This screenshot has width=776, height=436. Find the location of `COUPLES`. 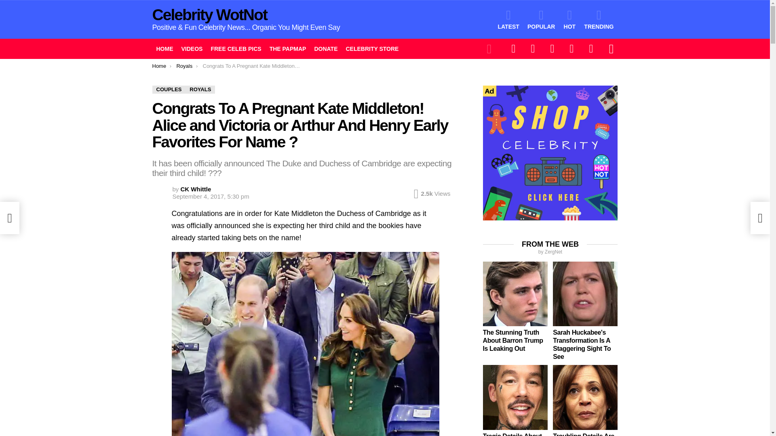

COUPLES is located at coordinates (169, 90).